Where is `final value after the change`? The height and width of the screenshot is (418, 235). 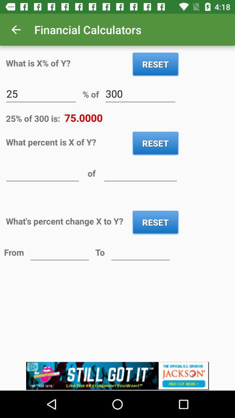 final value after the change is located at coordinates (140, 252).